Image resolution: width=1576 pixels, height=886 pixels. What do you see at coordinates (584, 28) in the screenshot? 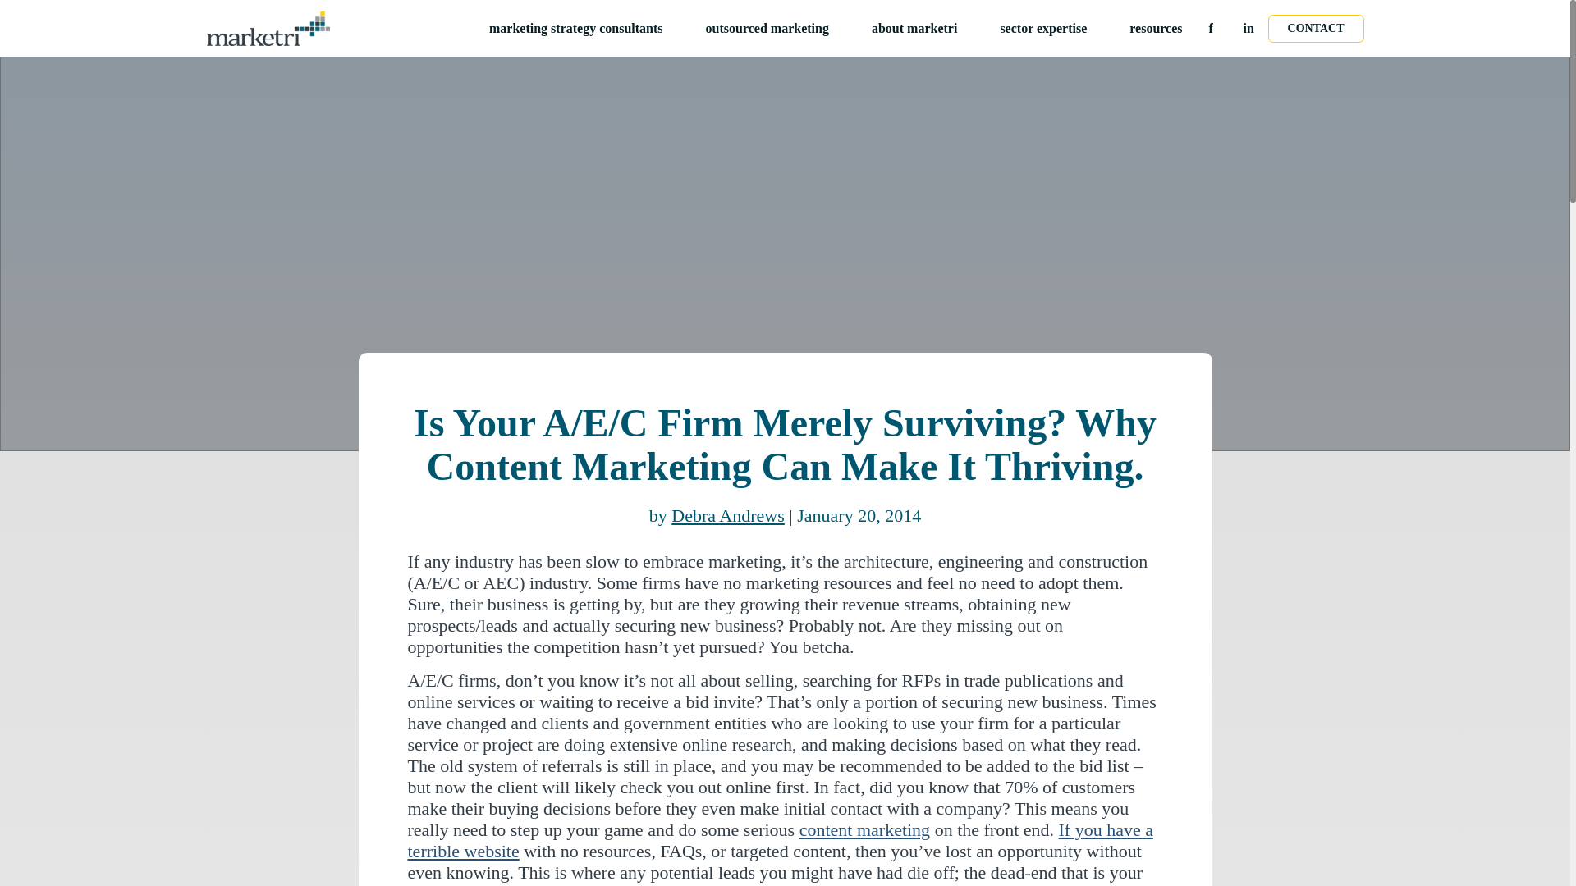
I see `marketing strategy consultants` at bounding box center [584, 28].